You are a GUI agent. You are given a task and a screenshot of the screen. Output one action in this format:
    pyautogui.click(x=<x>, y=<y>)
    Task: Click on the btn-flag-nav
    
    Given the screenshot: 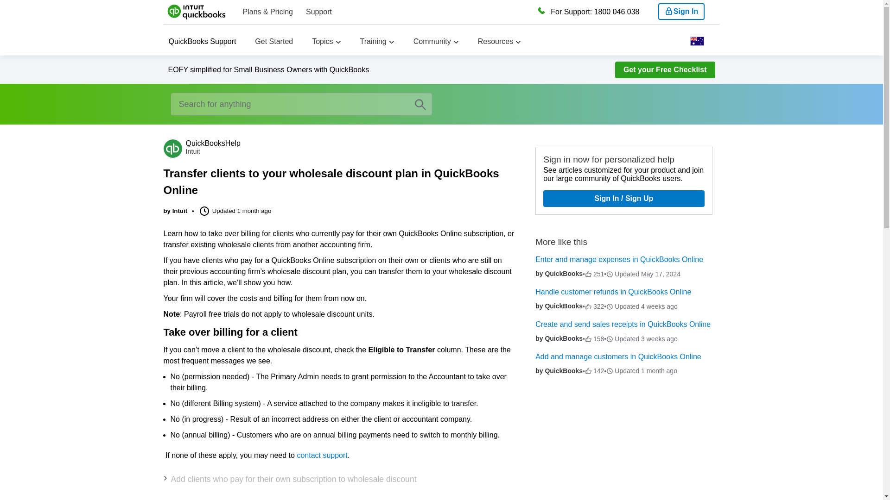 What is the action you would take?
    pyautogui.click(x=697, y=43)
    